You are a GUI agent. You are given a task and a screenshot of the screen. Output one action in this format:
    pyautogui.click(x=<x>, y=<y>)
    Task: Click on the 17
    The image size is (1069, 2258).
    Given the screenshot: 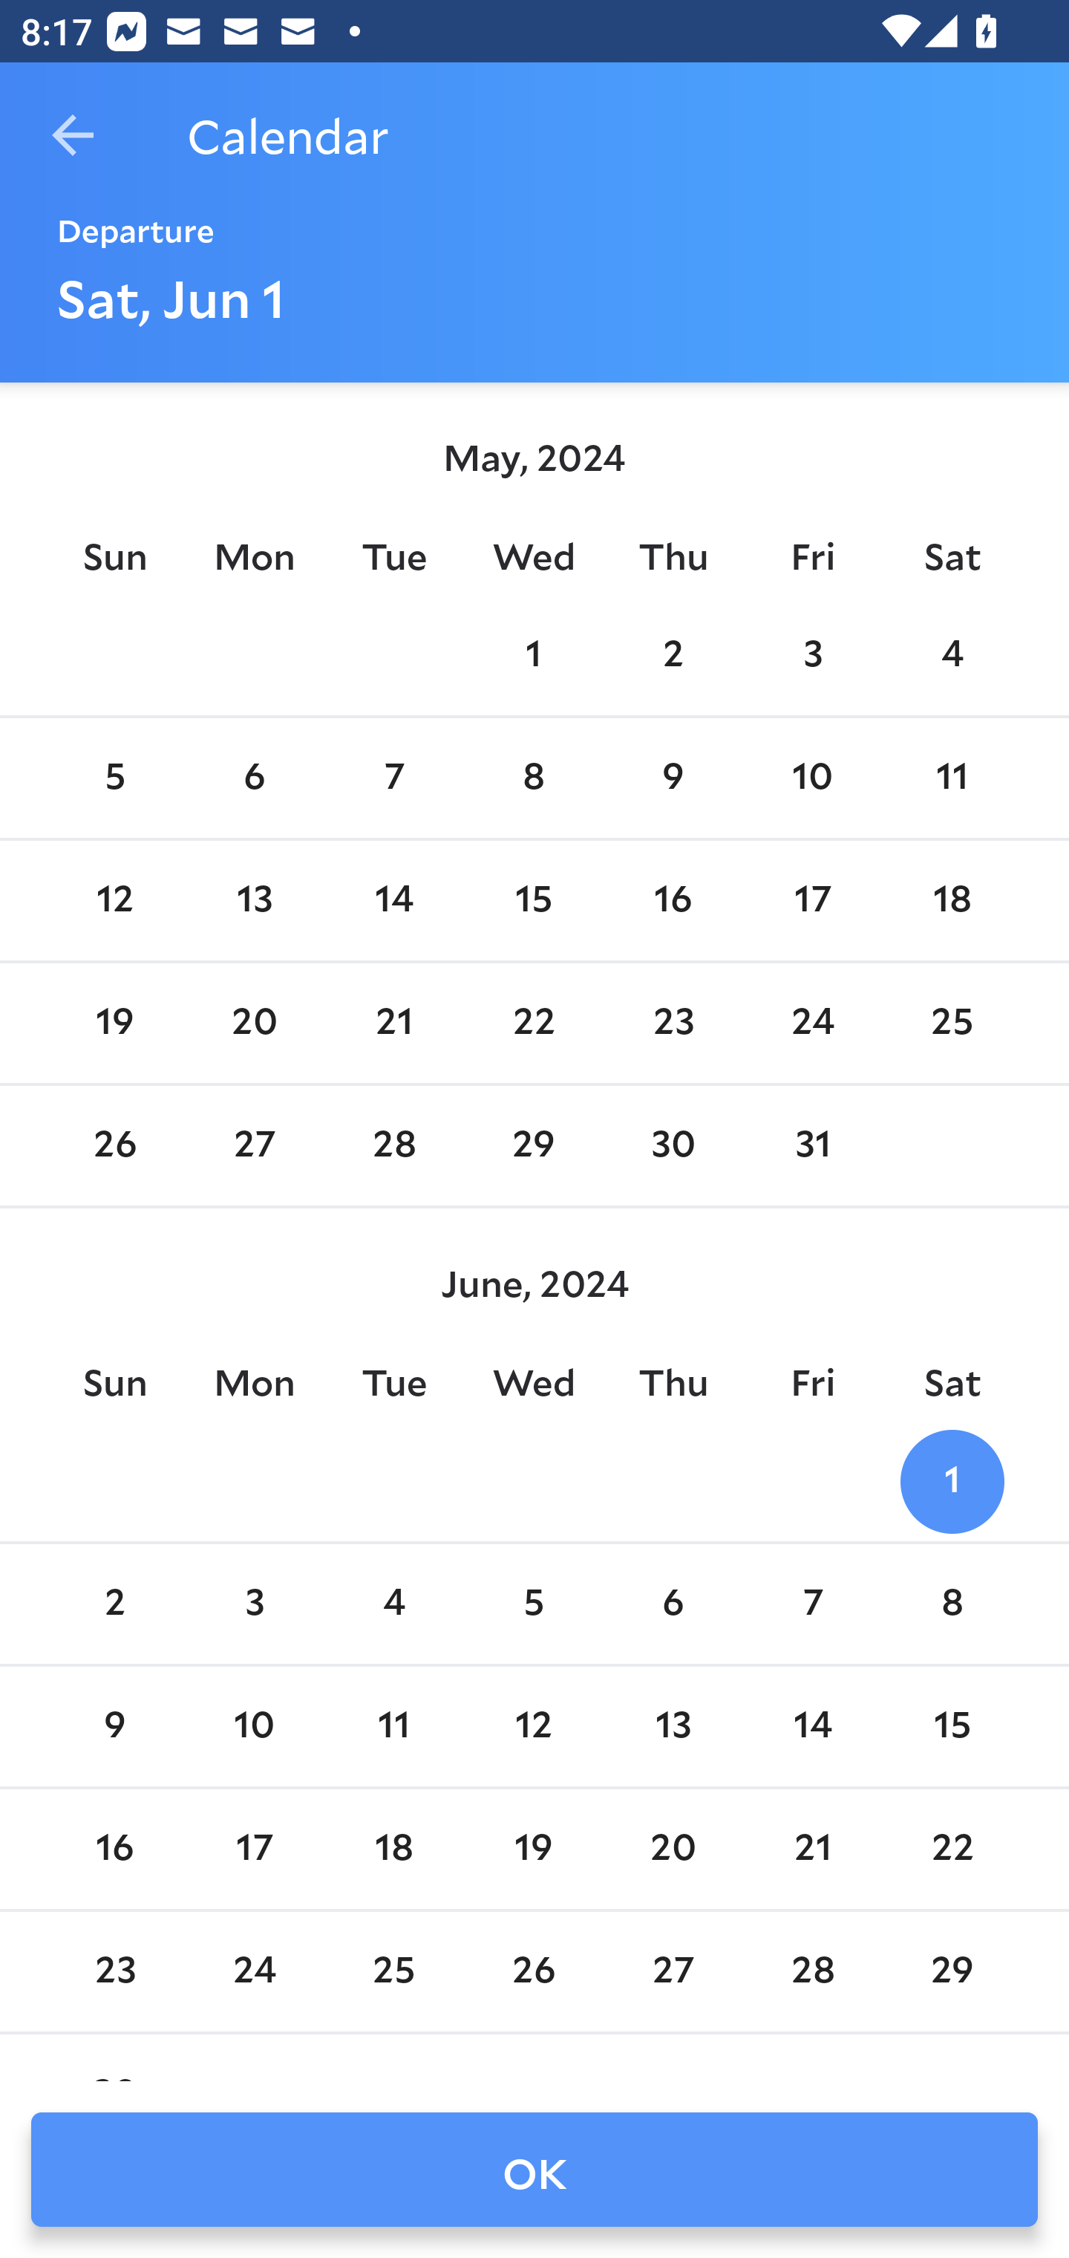 What is the action you would take?
    pyautogui.click(x=255, y=1849)
    